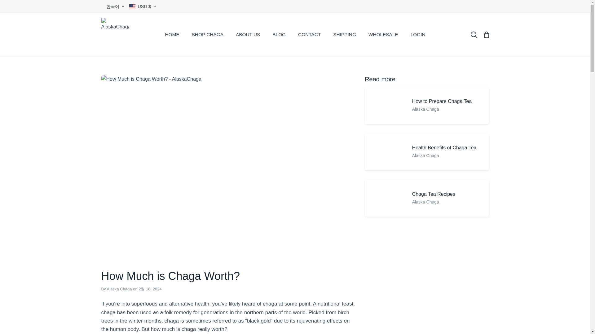 The height and width of the screenshot is (334, 595). What do you see at coordinates (486, 35) in the screenshot?
I see `Shopping Cart` at bounding box center [486, 35].